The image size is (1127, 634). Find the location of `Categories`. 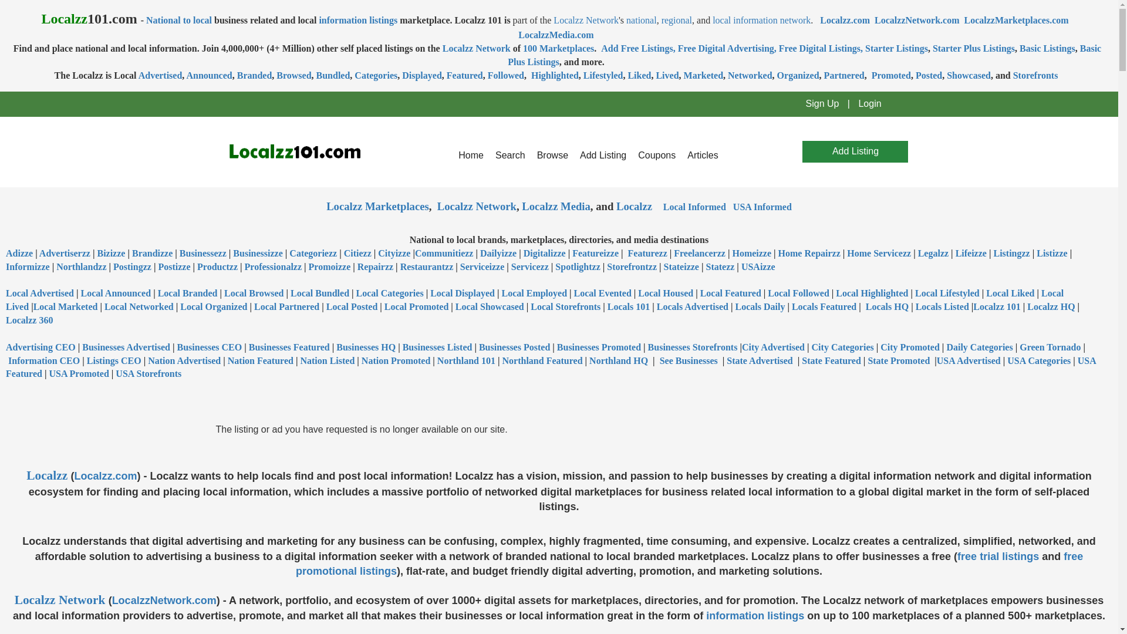

Categories is located at coordinates (376, 75).